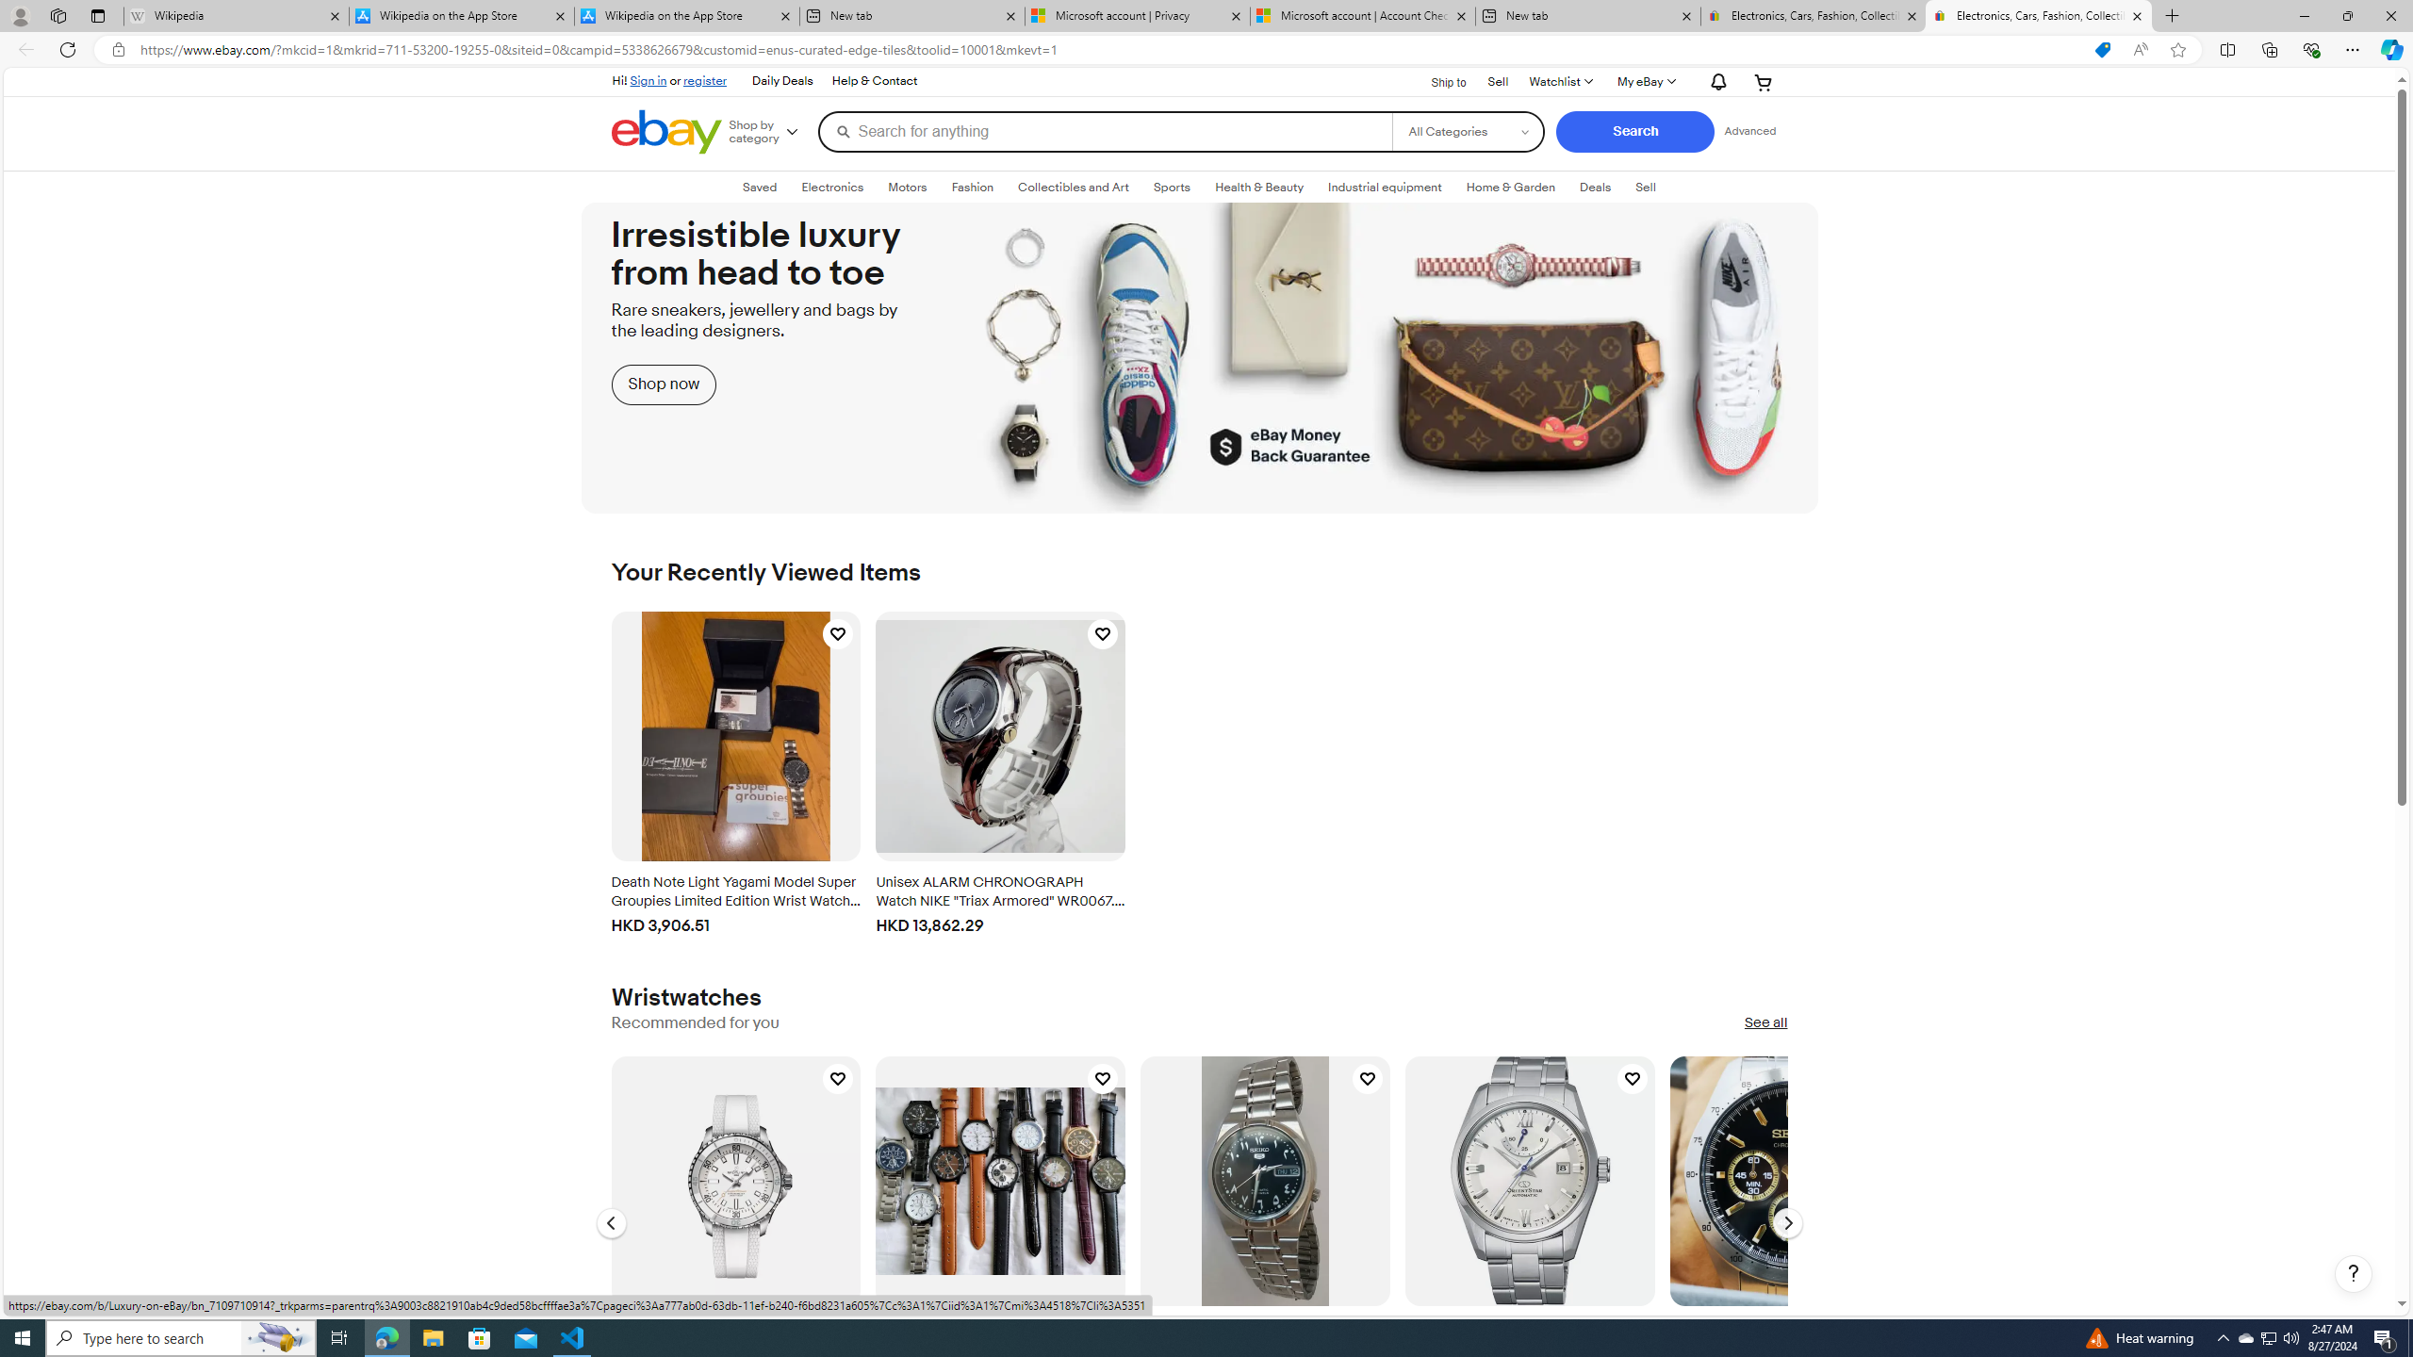 Image resolution: width=2413 pixels, height=1357 pixels. Describe the element at coordinates (1764, 81) in the screenshot. I see `Expand Cart` at that location.